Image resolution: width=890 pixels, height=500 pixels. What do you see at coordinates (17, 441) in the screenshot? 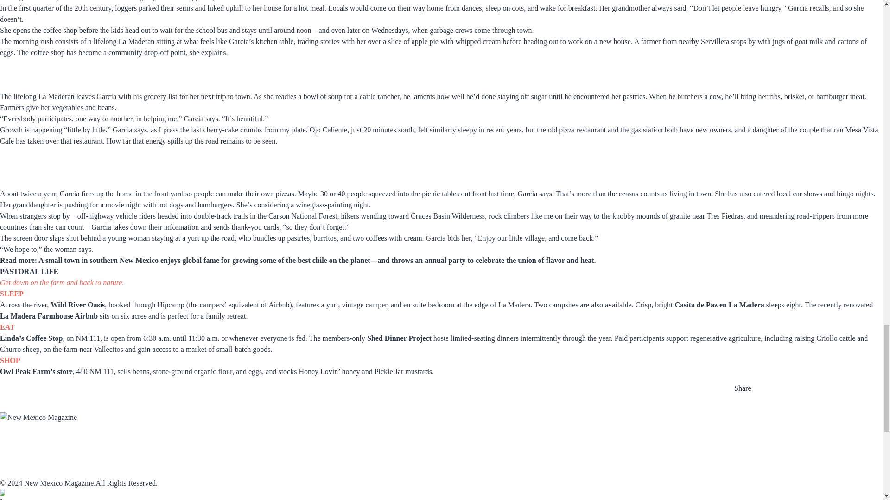
I see `Subscribe` at bounding box center [17, 441].